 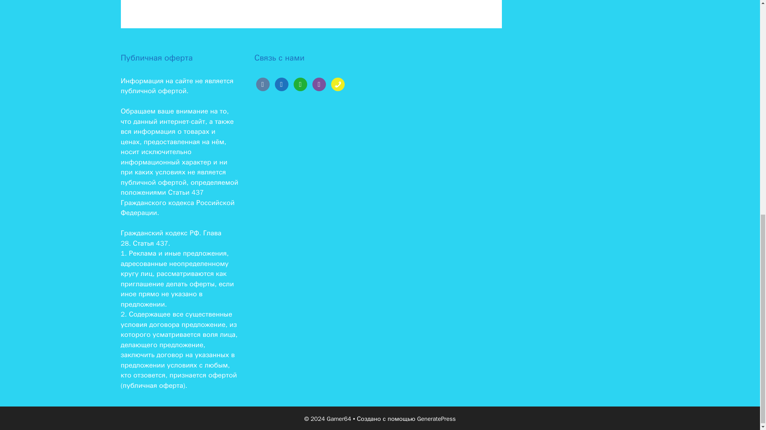 I want to click on phone, so click(x=338, y=84).